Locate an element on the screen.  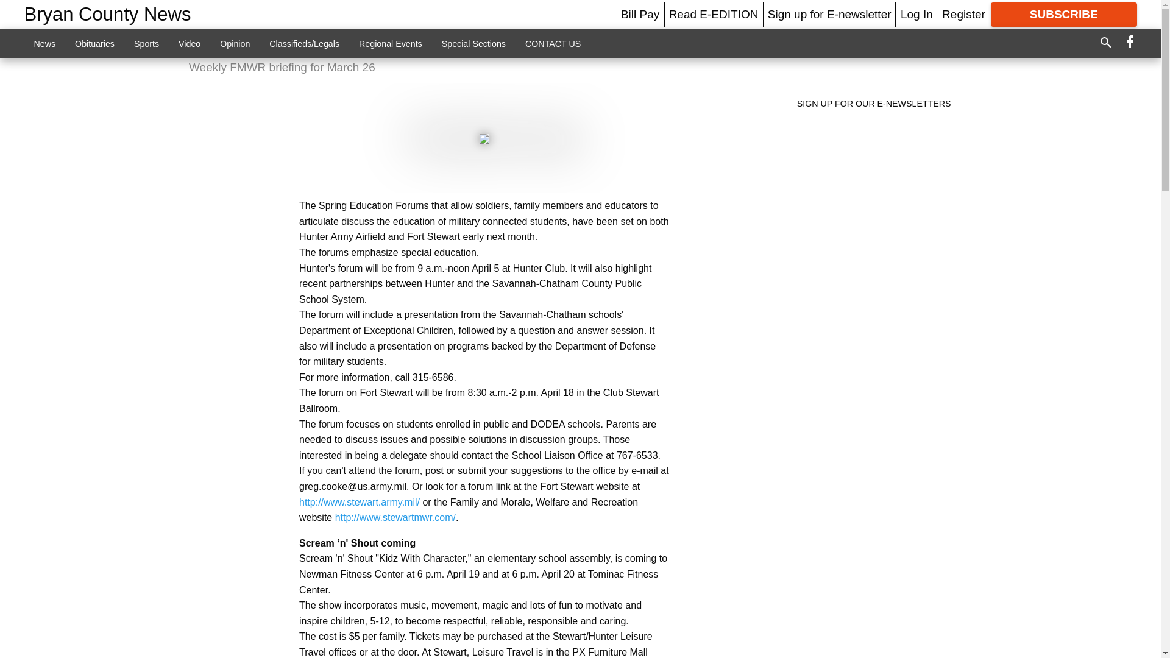
Sign up for E-newsletter is located at coordinates (829, 14).